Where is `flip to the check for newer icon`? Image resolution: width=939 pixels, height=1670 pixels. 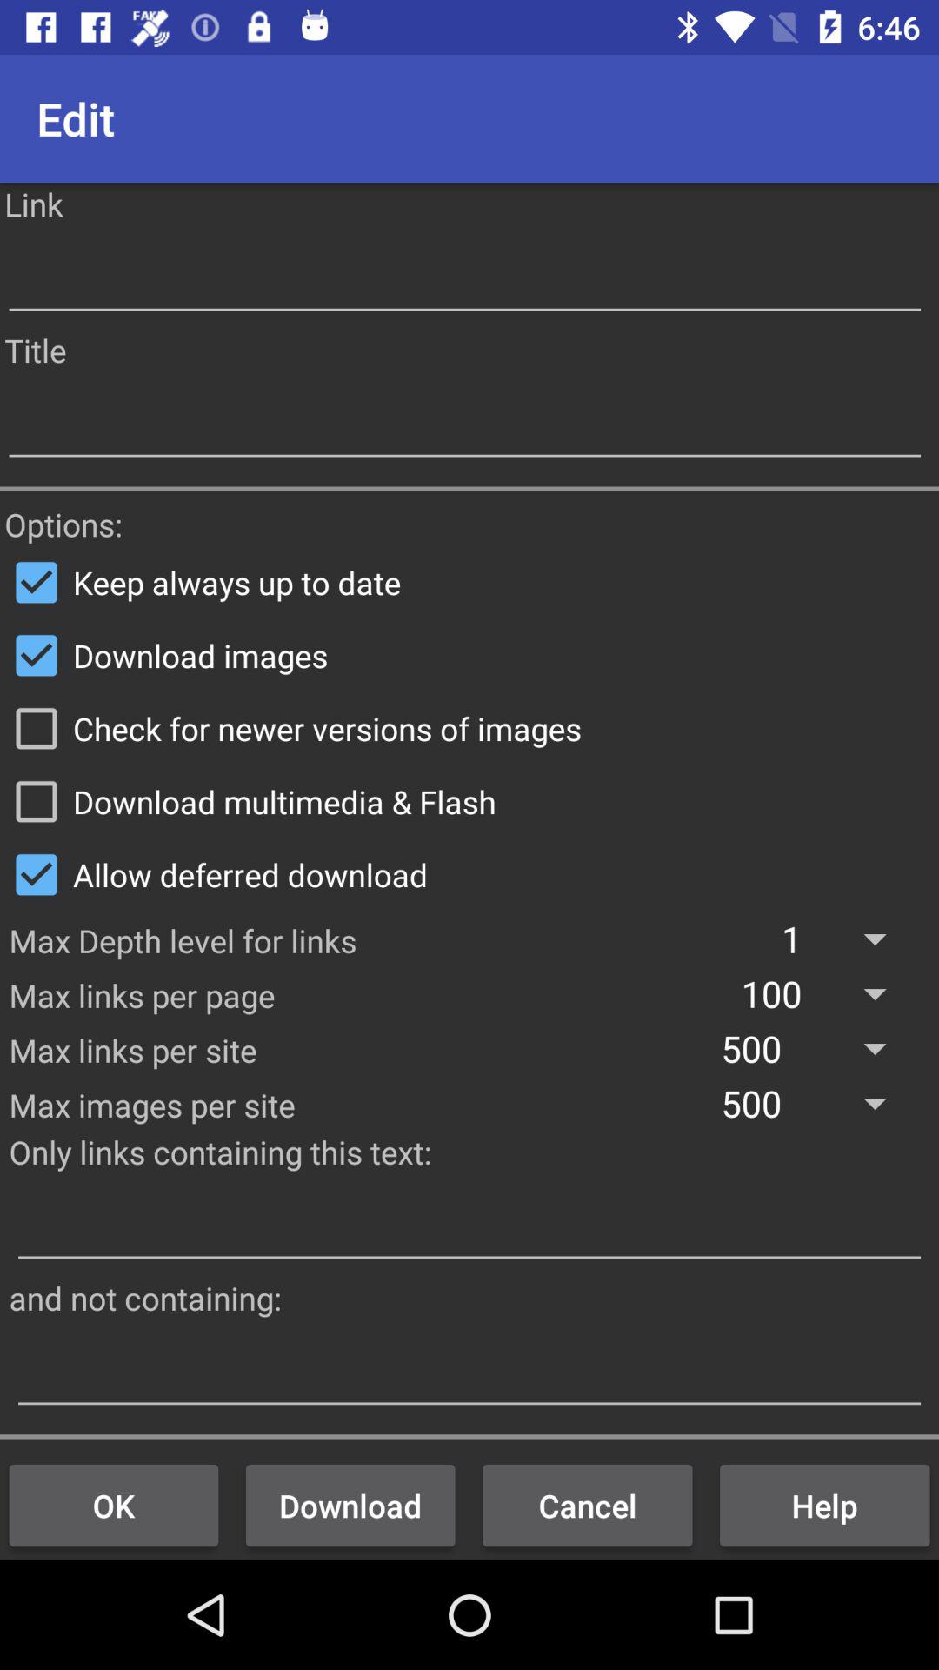
flip to the check for newer icon is located at coordinates (469, 728).